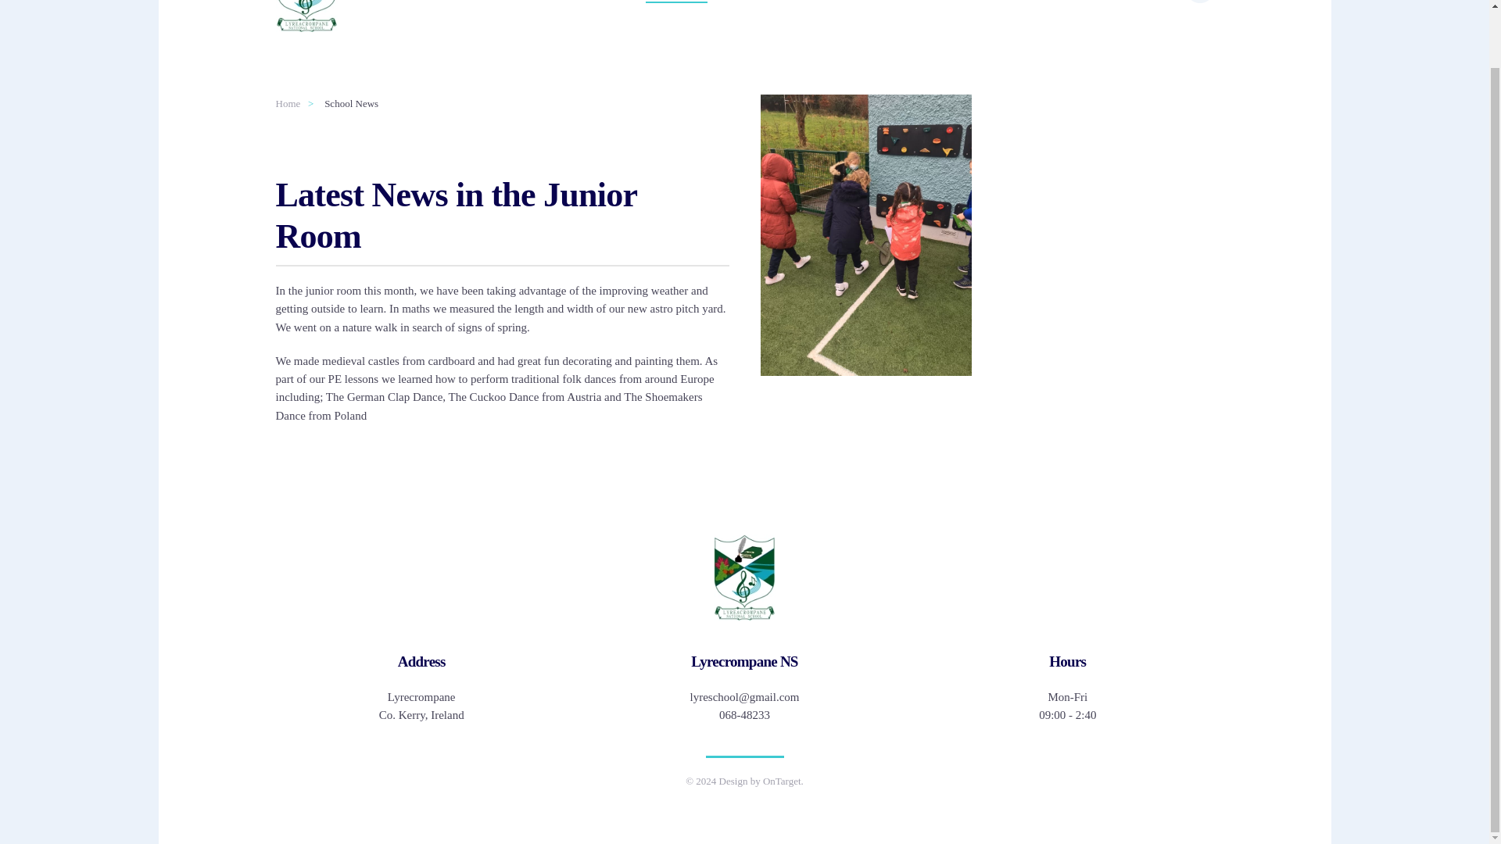 The width and height of the screenshot is (1501, 844). What do you see at coordinates (677, 9) in the screenshot?
I see `School News` at bounding box center [677, 9].